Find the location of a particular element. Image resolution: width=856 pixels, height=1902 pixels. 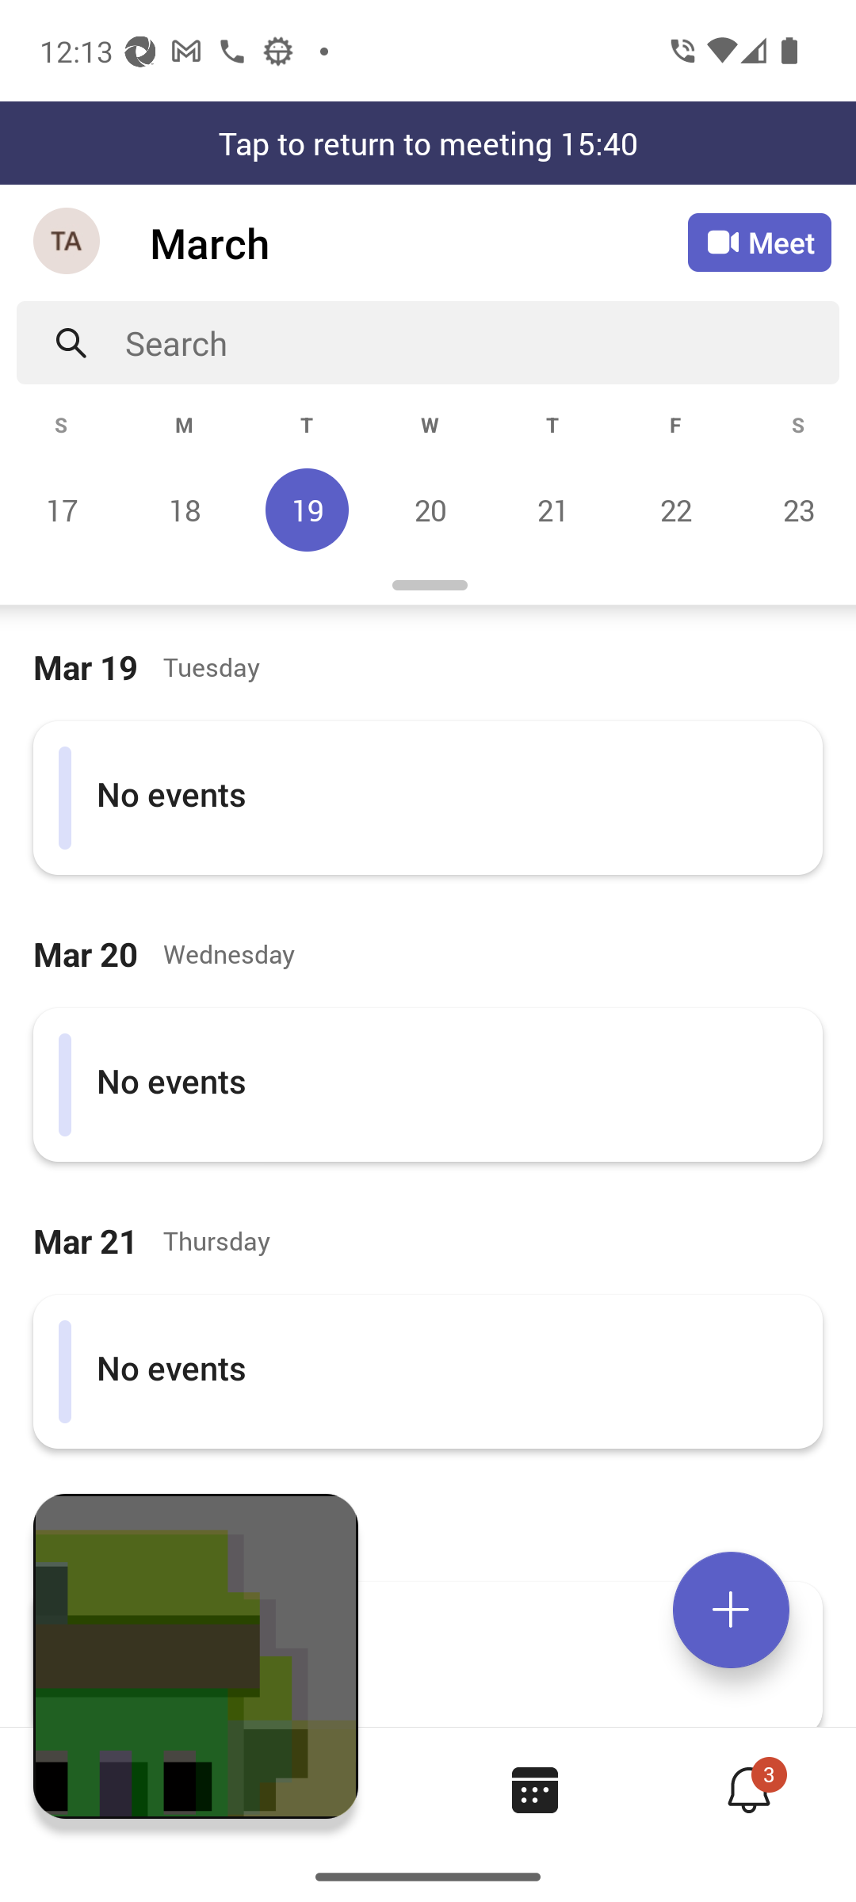

Tap to return to meeting 15:40 is located at coordinates (428, 143).